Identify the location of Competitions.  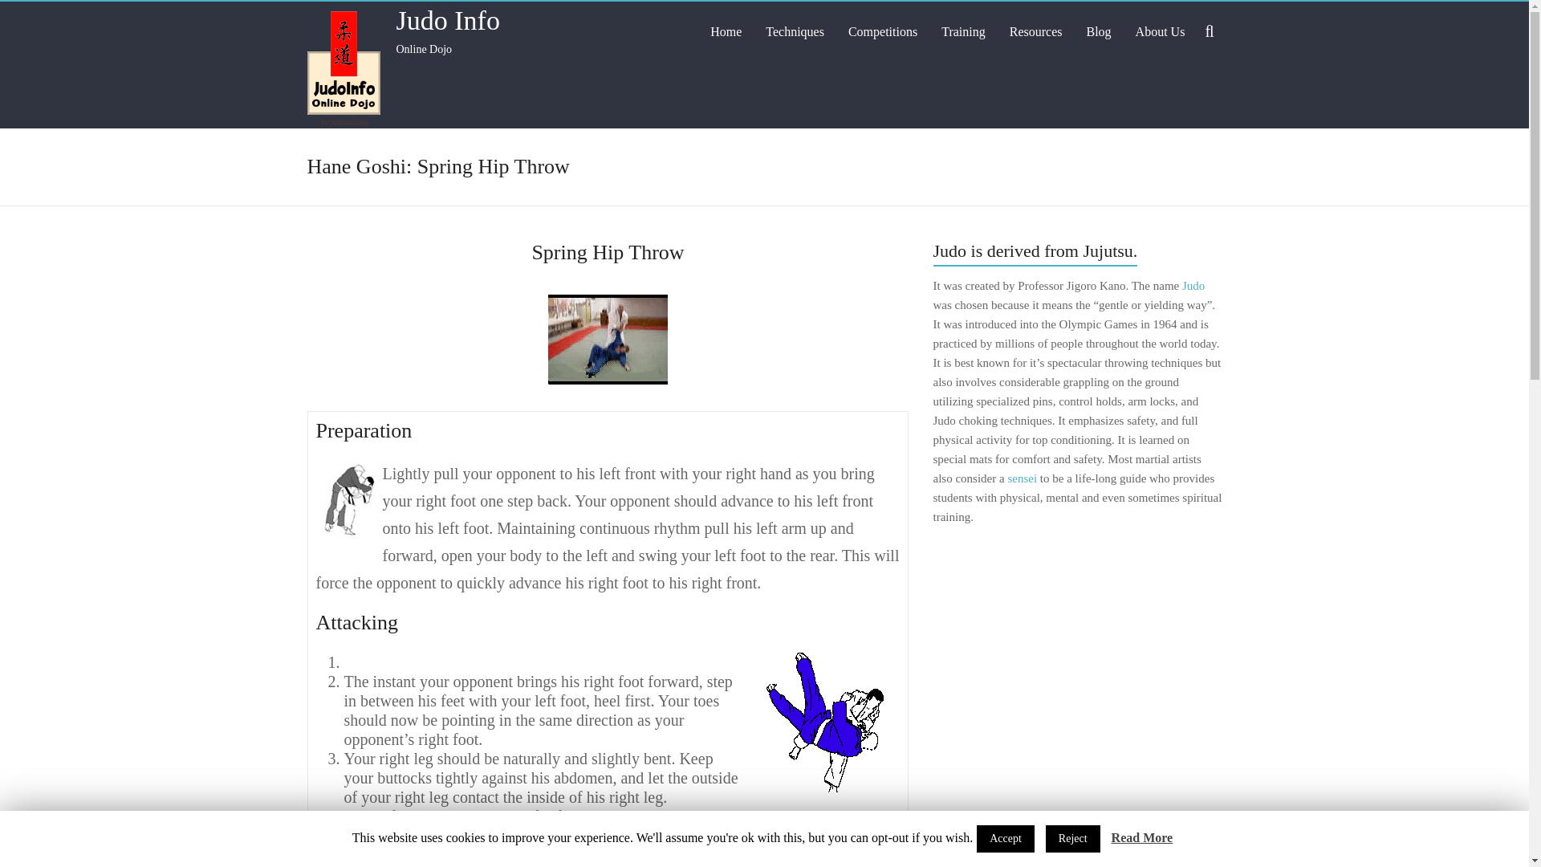
(883, 31).